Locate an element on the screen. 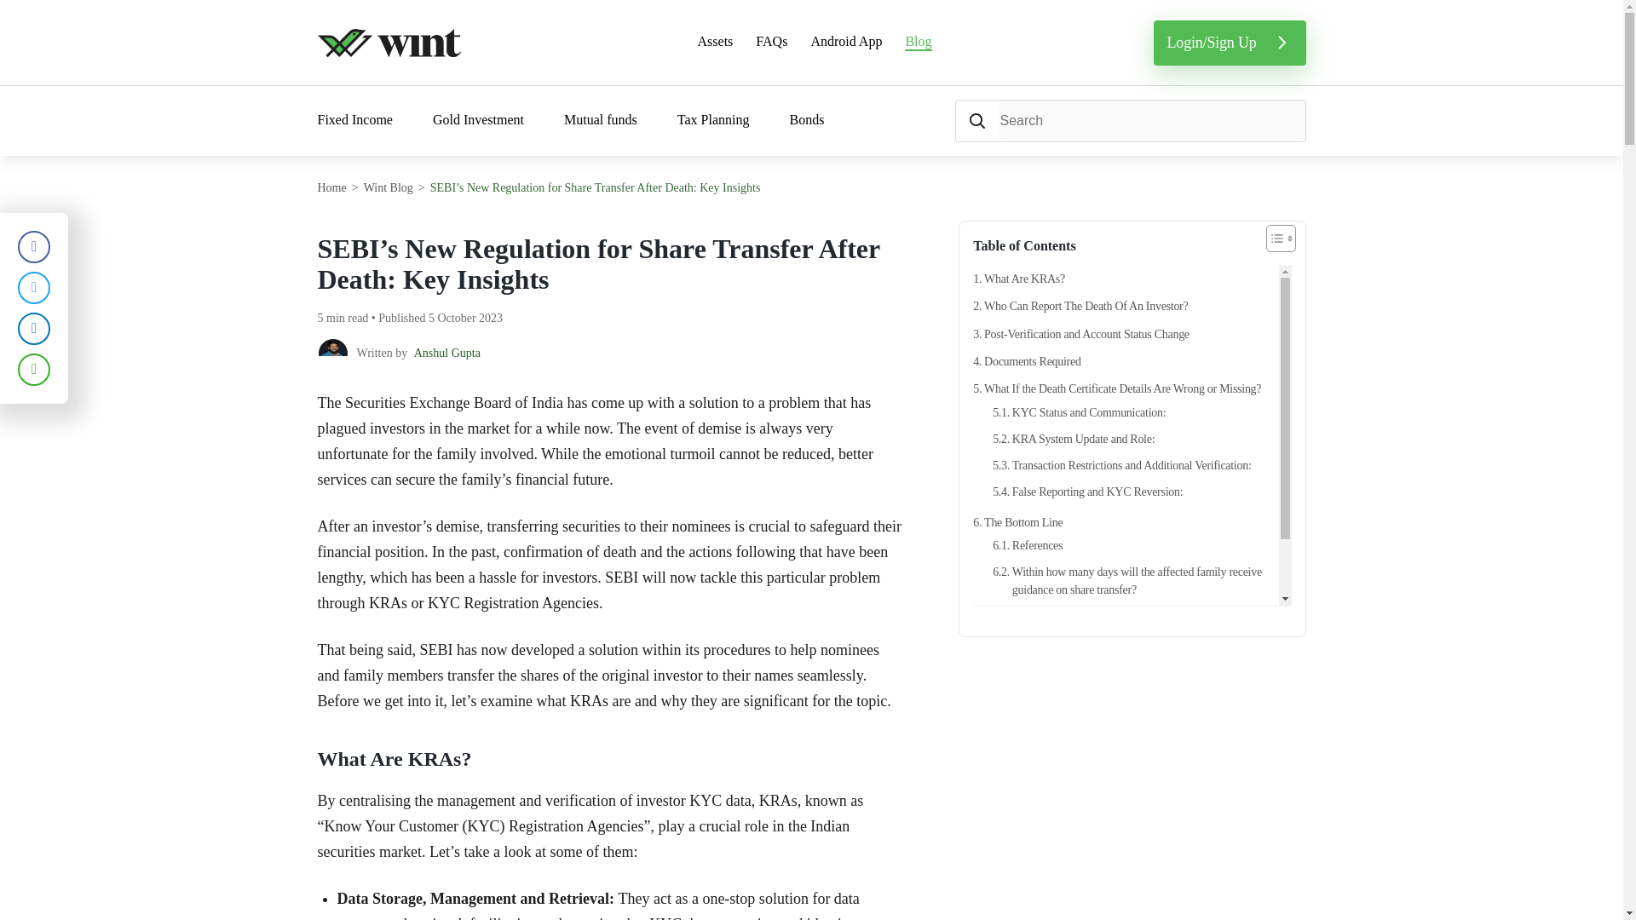 The width and height of the screenshot is (1636, 920). FAQs is located at coordinates (771, 43).